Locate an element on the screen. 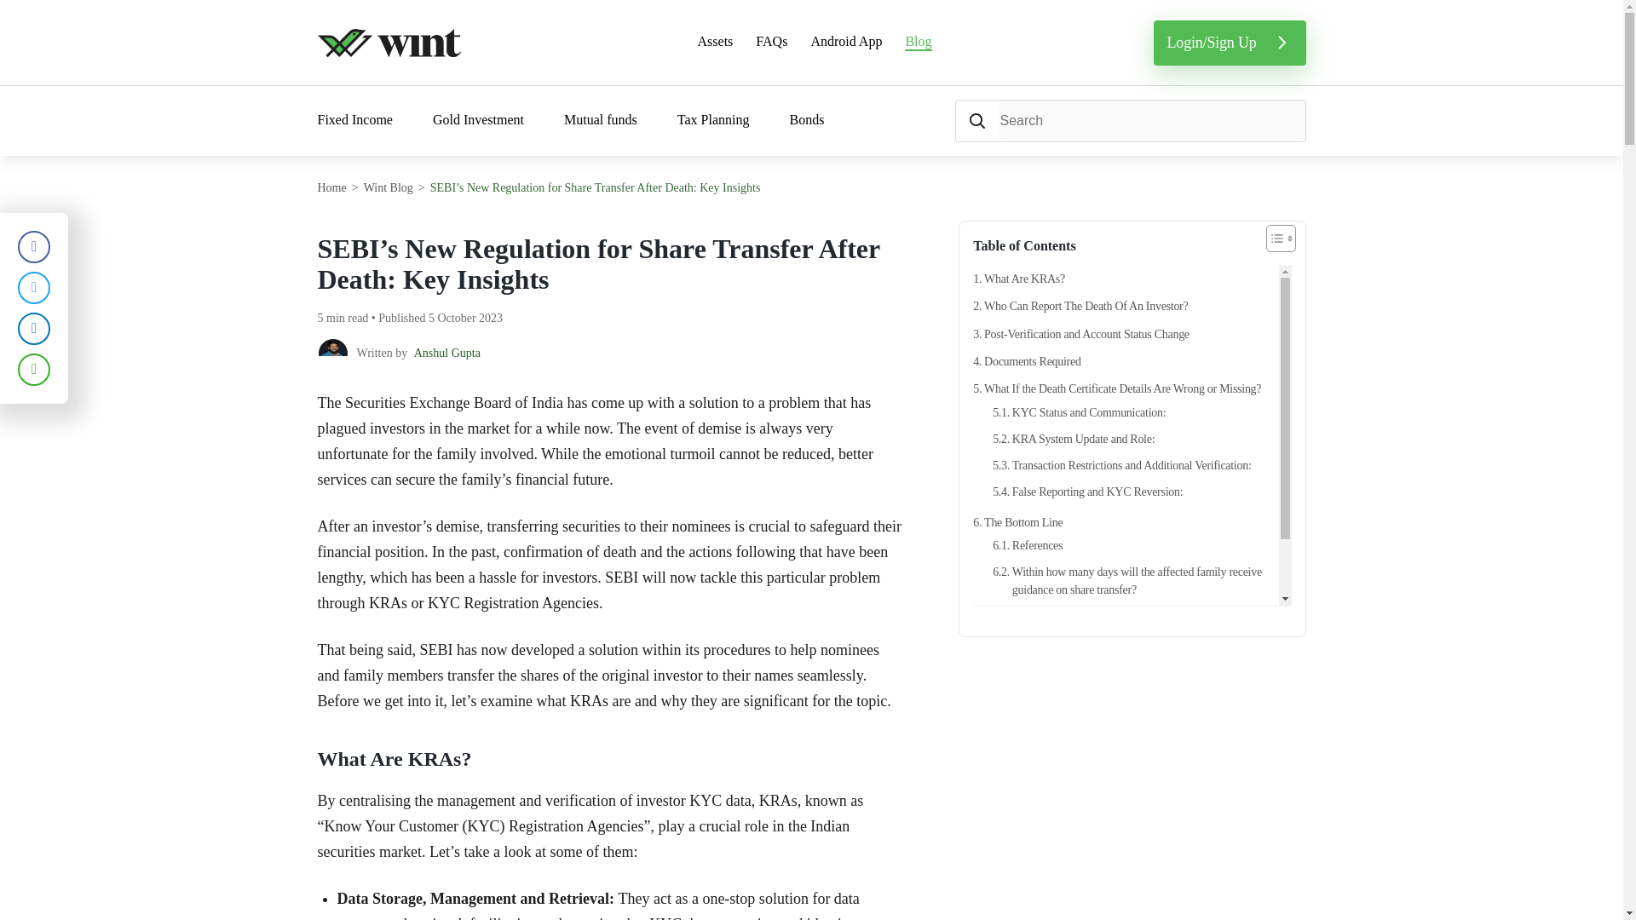 The width and height of the screenshot is (1636, 920). FAQs is located at coordinates (771, 43).